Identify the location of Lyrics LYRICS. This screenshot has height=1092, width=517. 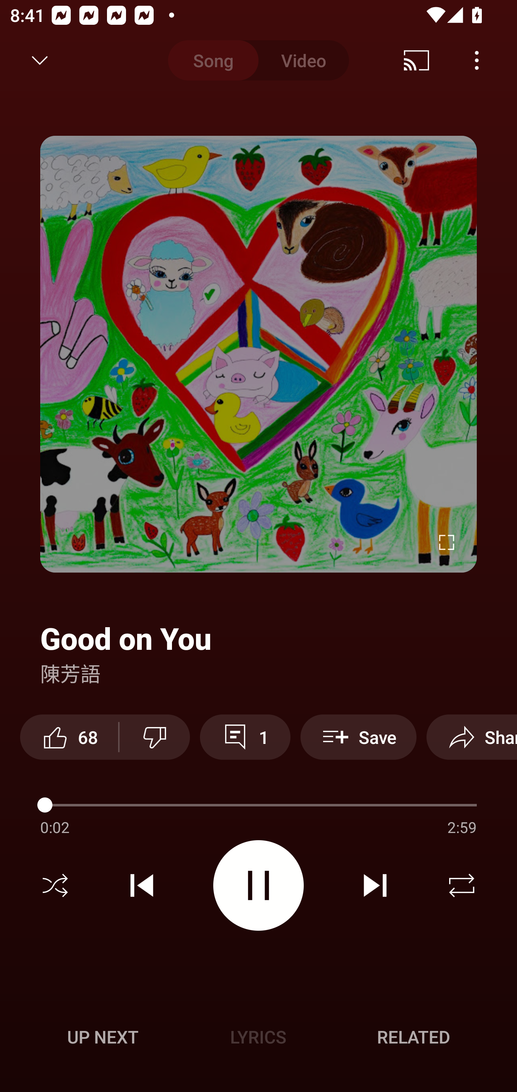
(258, 1037).